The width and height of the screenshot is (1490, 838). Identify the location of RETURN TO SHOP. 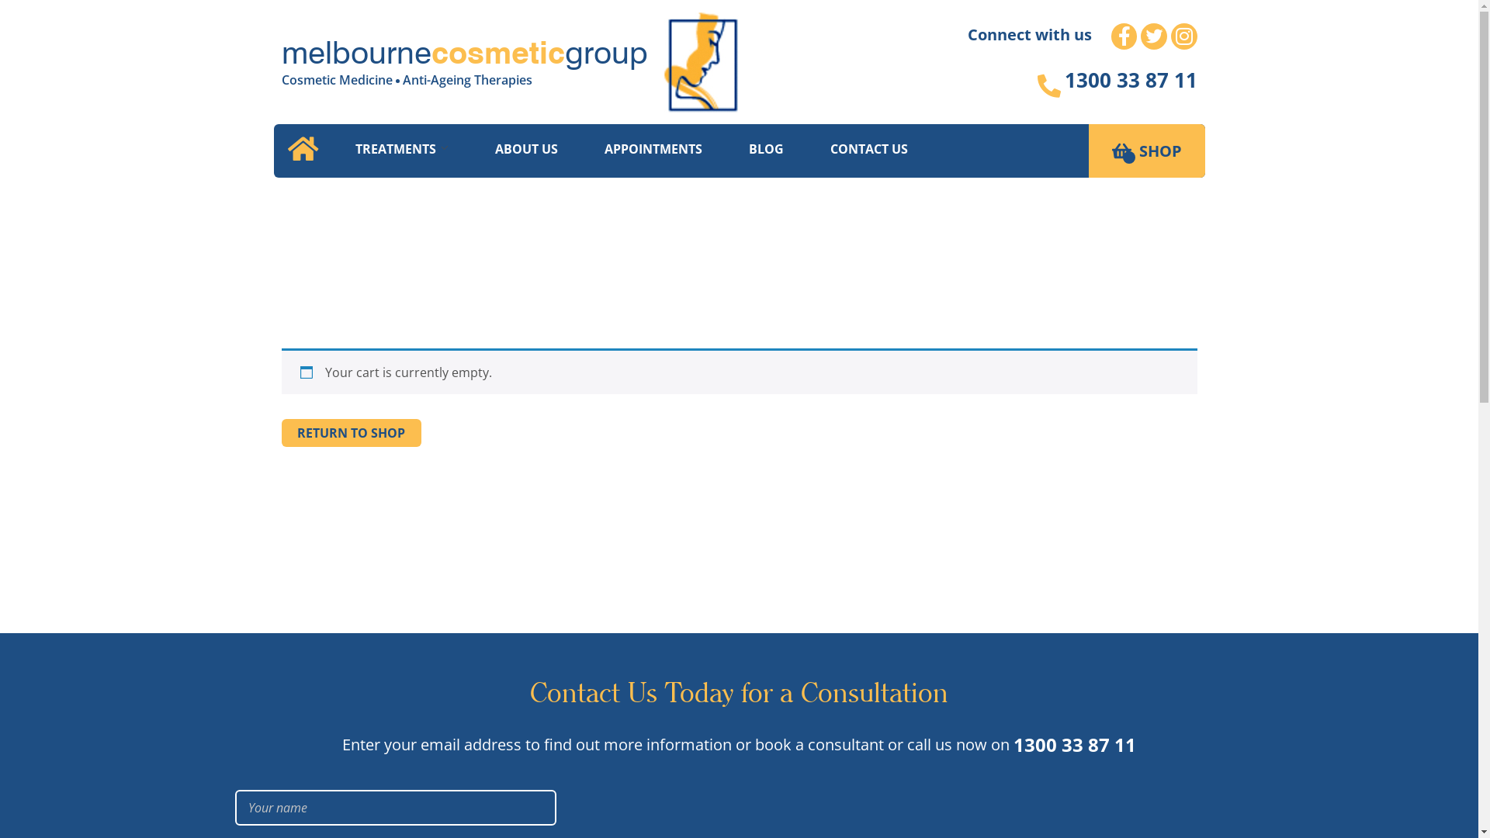
(351, 433).